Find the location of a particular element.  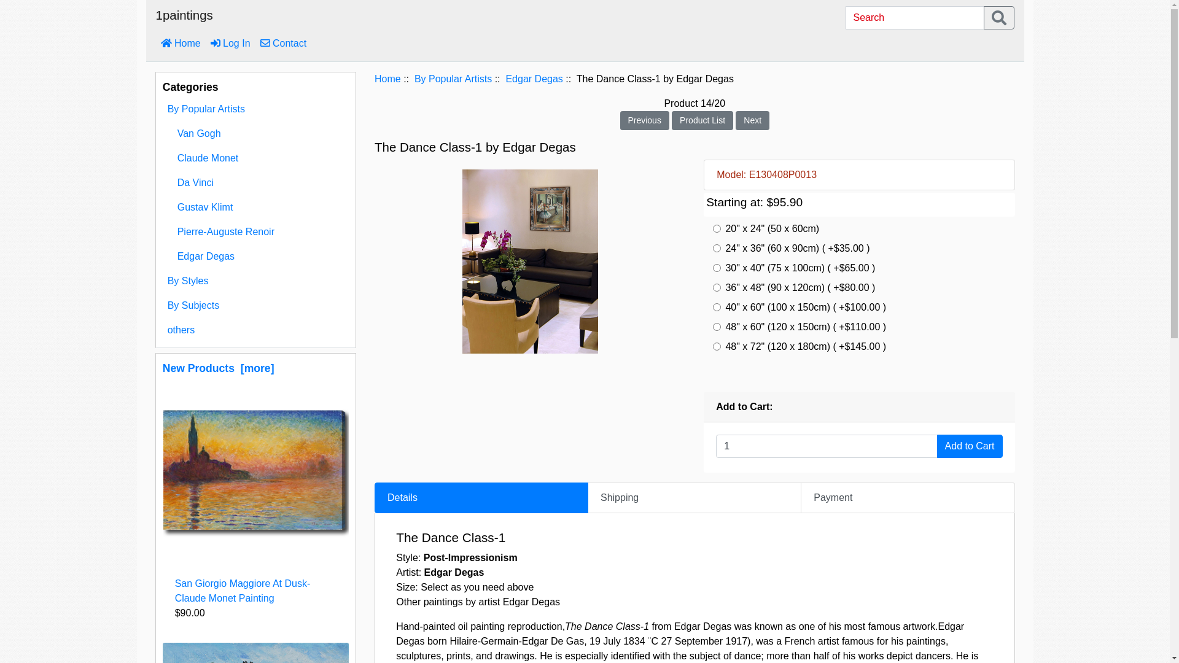

others is located at coordinates (255, 330).